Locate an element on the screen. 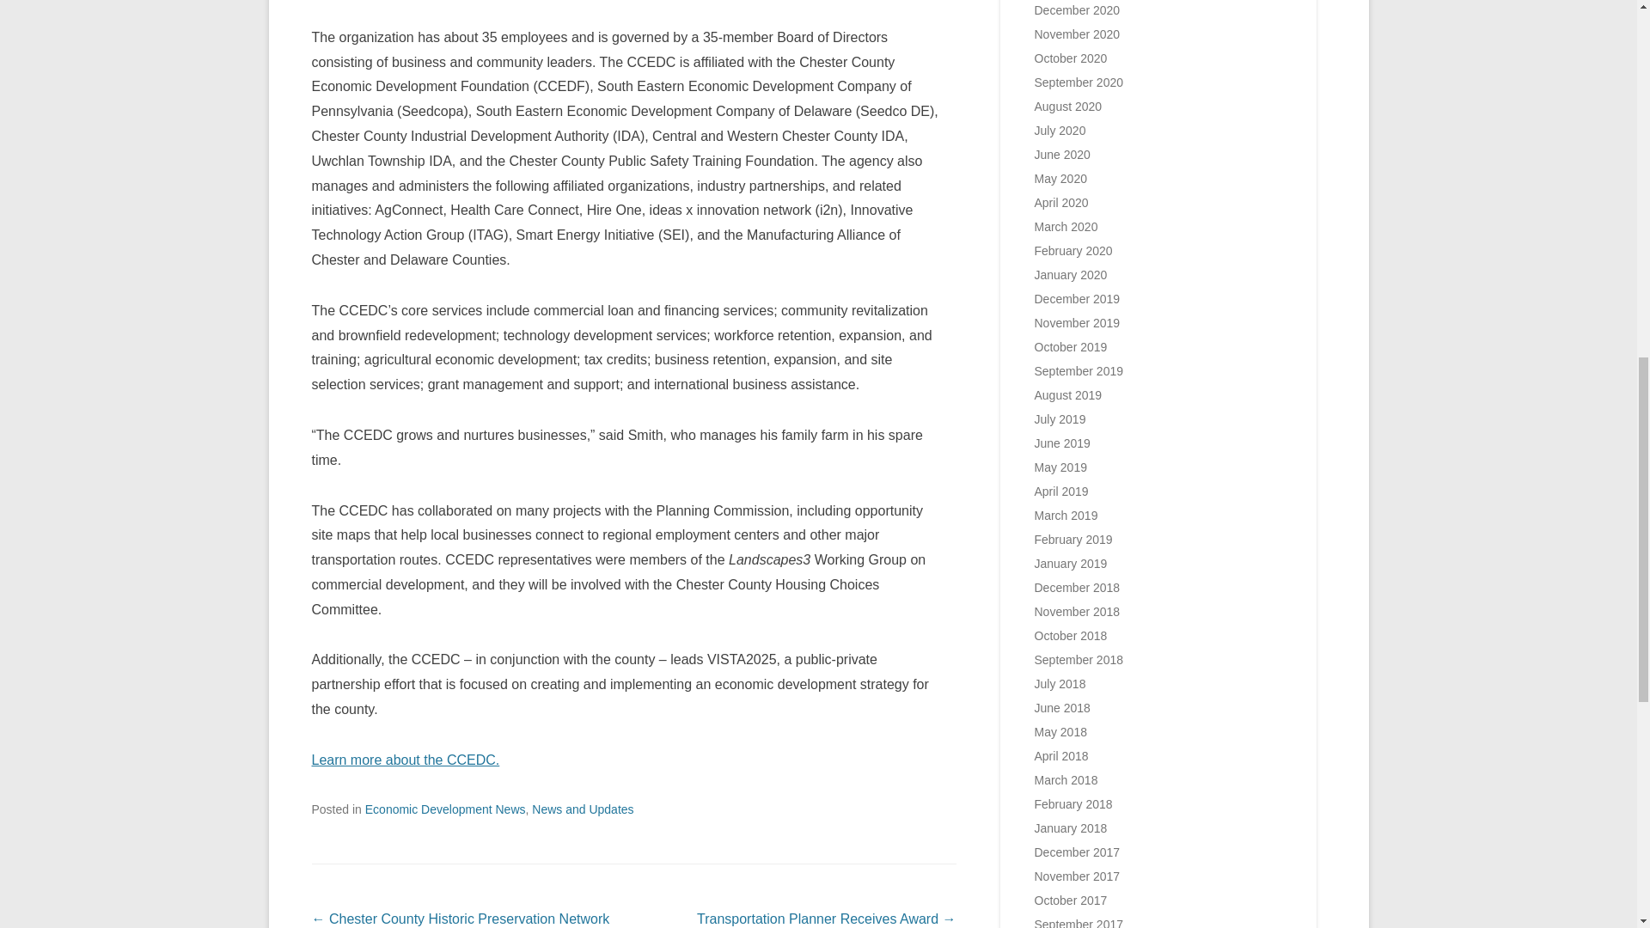  December 2020 is located at coordinates (1077, 10).